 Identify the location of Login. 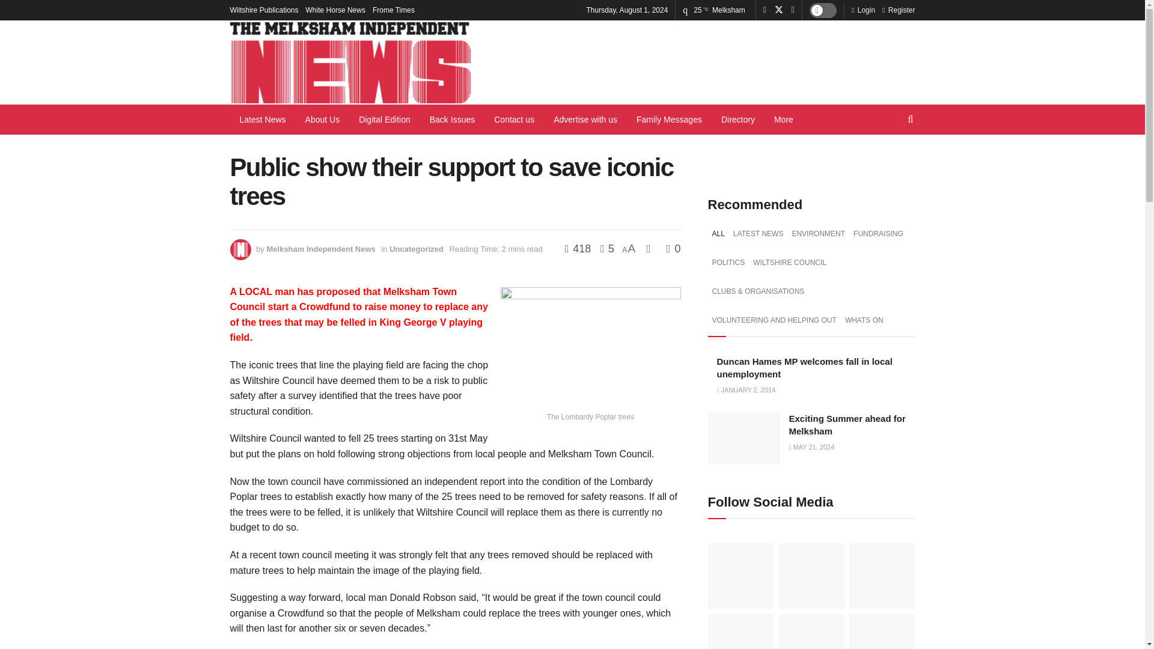
(863, 10).